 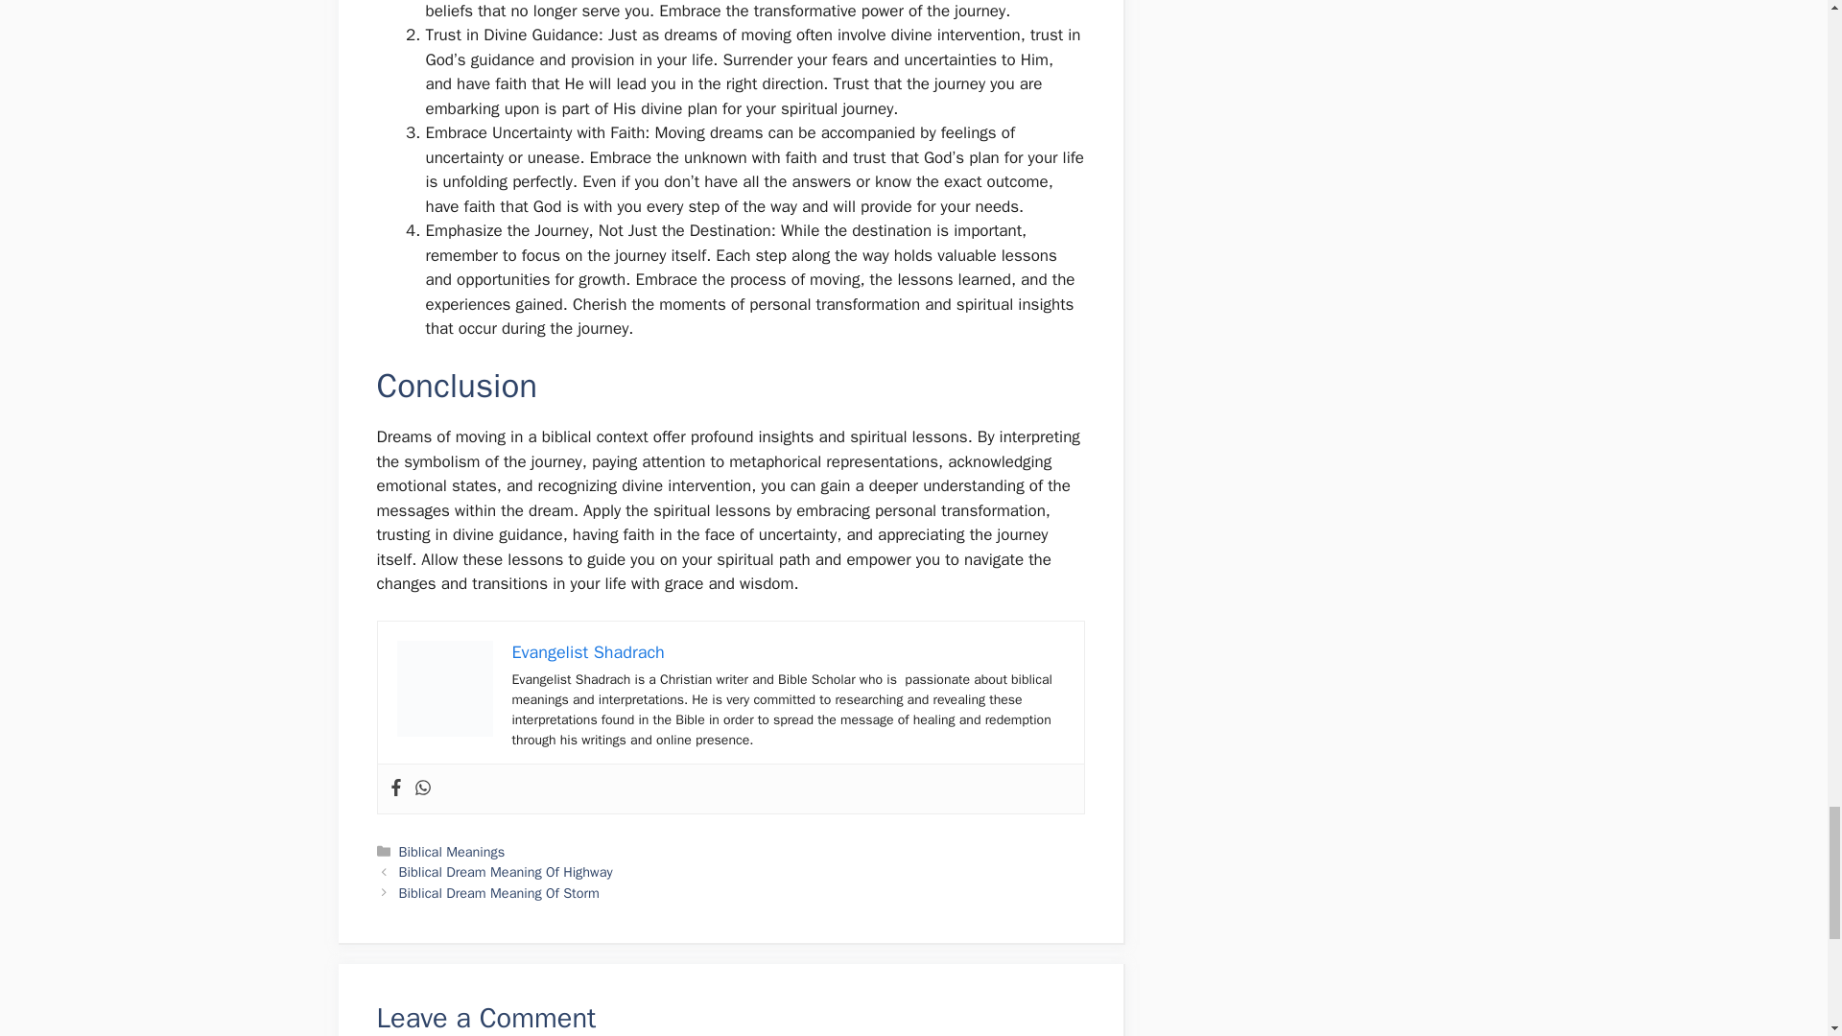 What do you see at coordinates (588, 652) in the screenshot?
I see `Evangelist Shadrach` at bounding box center [588, 652].